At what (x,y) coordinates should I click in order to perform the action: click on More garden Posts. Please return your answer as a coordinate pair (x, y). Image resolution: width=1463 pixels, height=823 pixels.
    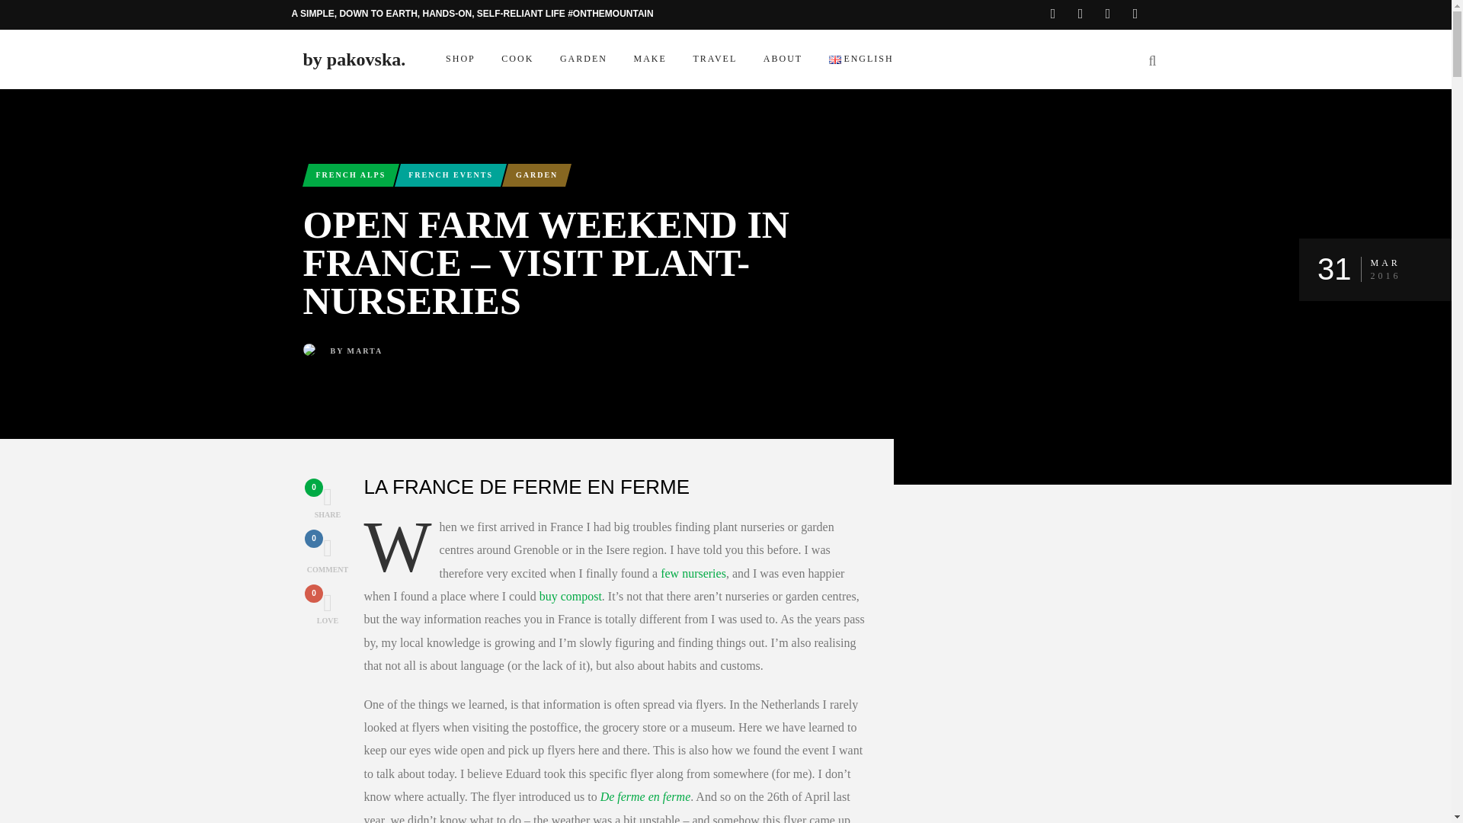
    Looking at the image, I should click on (536, 175).